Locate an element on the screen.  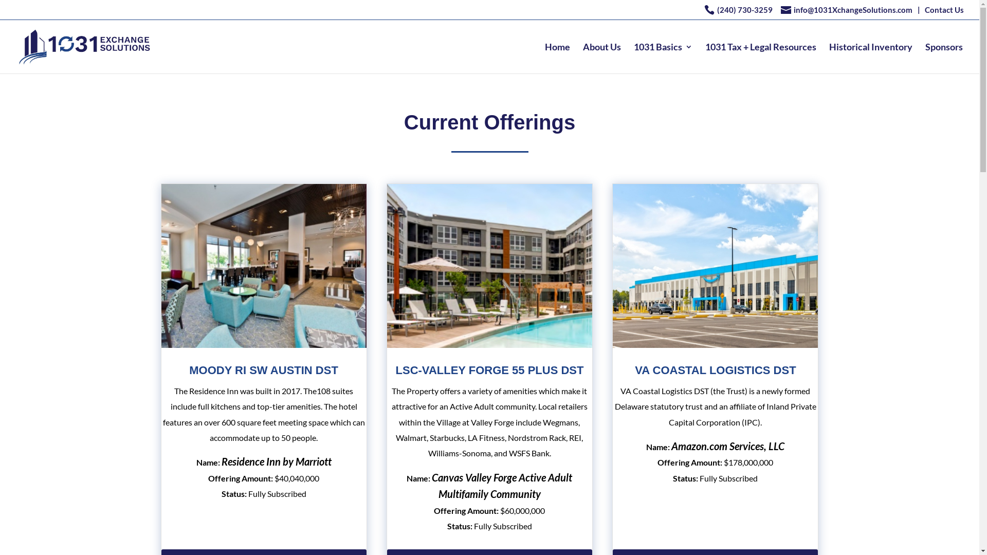
1031 Tax + Legal Resources is located at coordinates (761, 59).